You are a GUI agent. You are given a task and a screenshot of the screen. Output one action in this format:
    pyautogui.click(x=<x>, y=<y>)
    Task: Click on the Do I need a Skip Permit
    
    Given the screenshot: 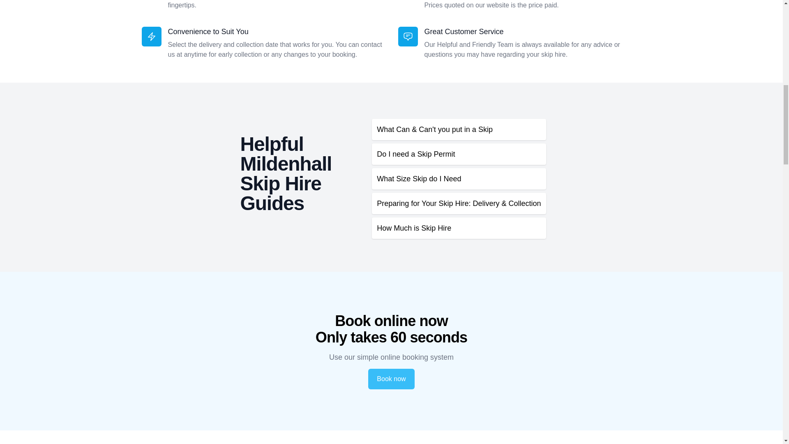 What is the action you would take?
    pyautogui.click(x=459, y=154)
    